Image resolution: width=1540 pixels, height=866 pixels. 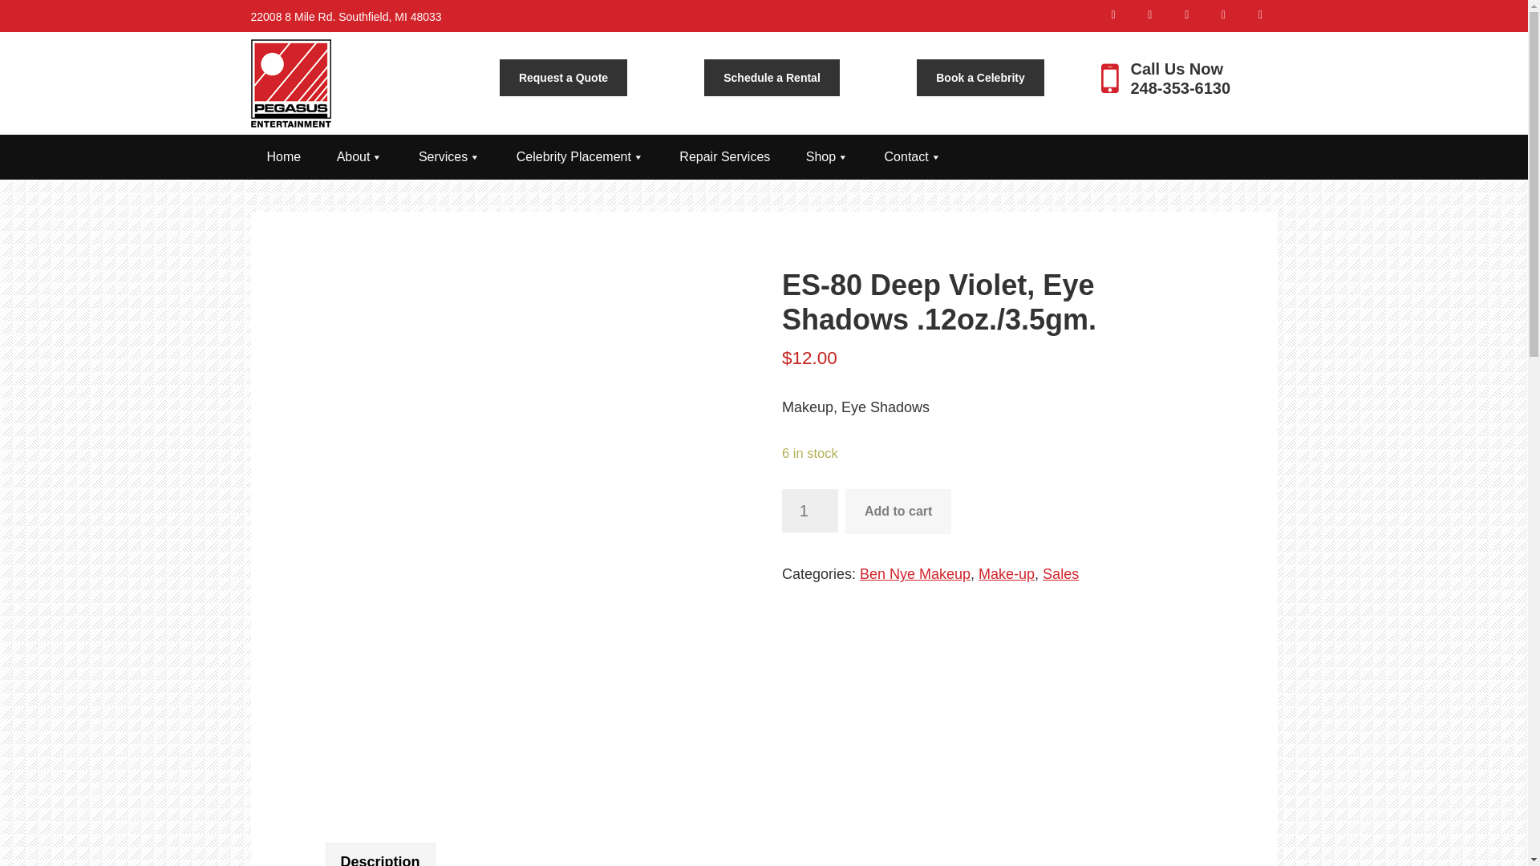 What do you see at coordinates (980, 77) in the screenshot?
I see `Book a Celebrity` at bounding box center [980, 77].